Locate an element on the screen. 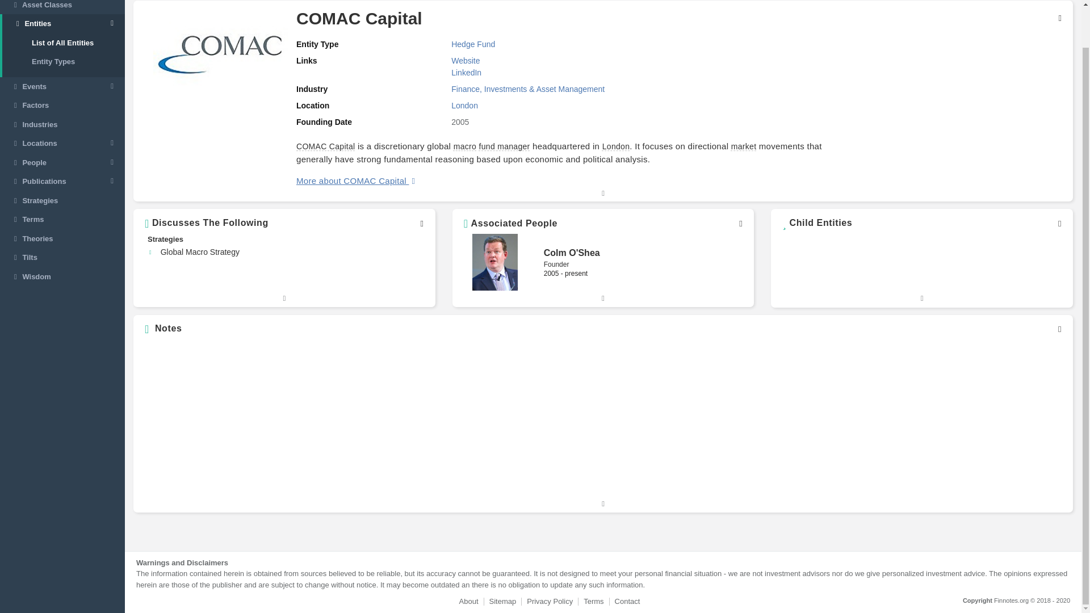 This screenshot has height=613, width=1090. Industries is located at coordinates (62, 125).